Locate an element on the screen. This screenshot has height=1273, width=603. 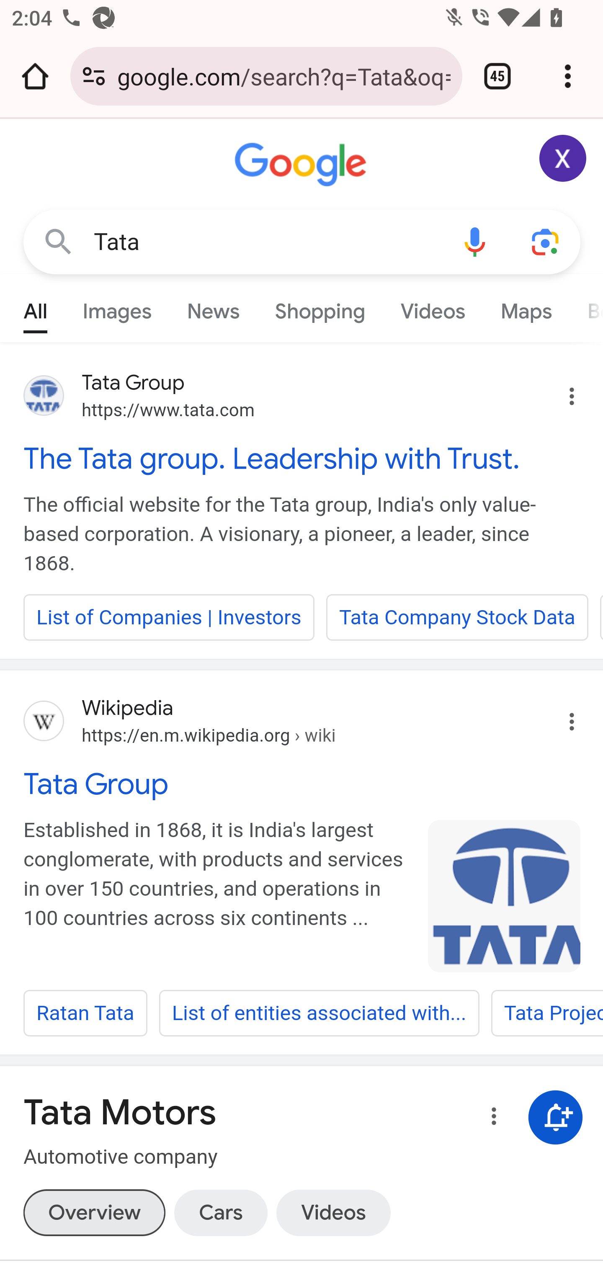
Tata is located at coordinates (266, 242).